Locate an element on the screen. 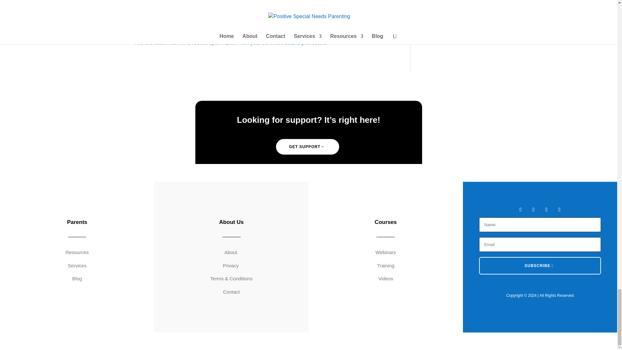 The image size is (622, 350). Follow on Twitter is located at coordinates (533, 209).